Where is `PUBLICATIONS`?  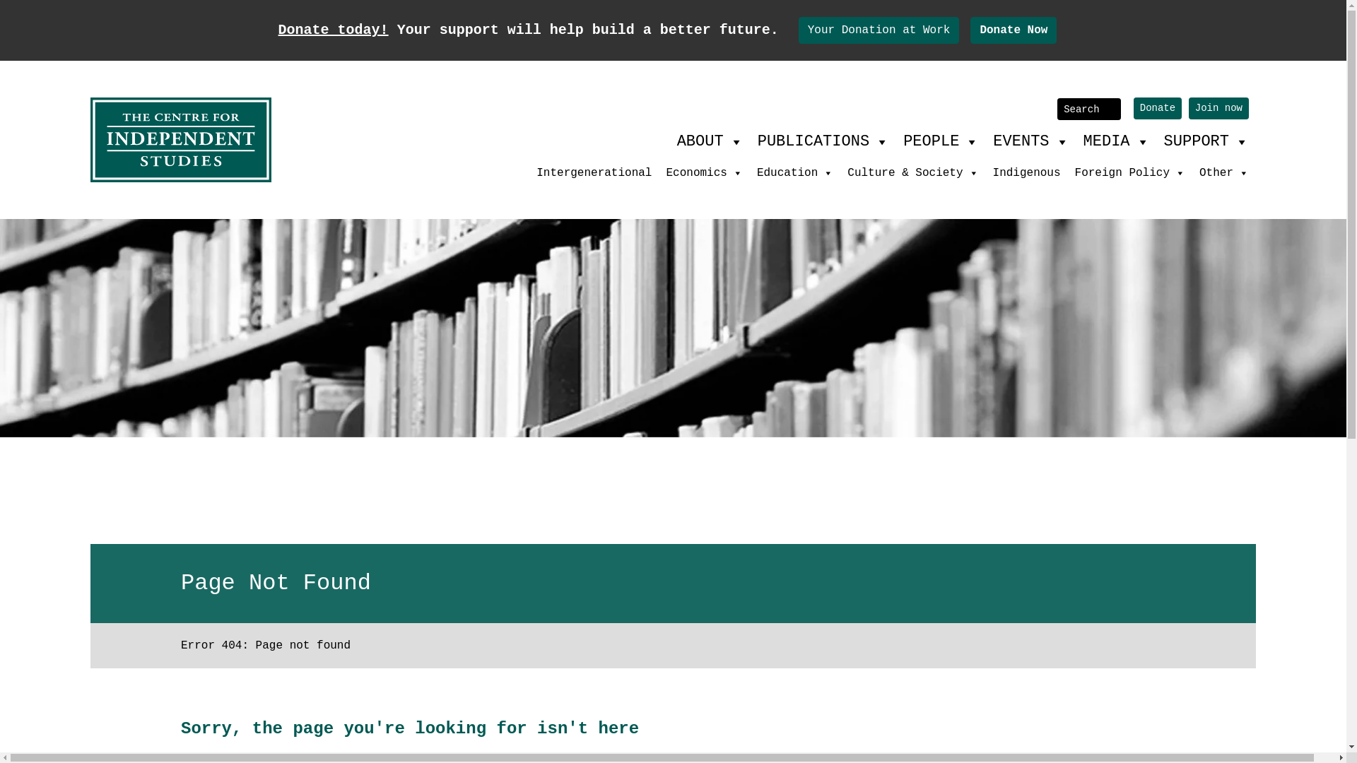
PUBLICATIONS is located at coordinates (823, 142).